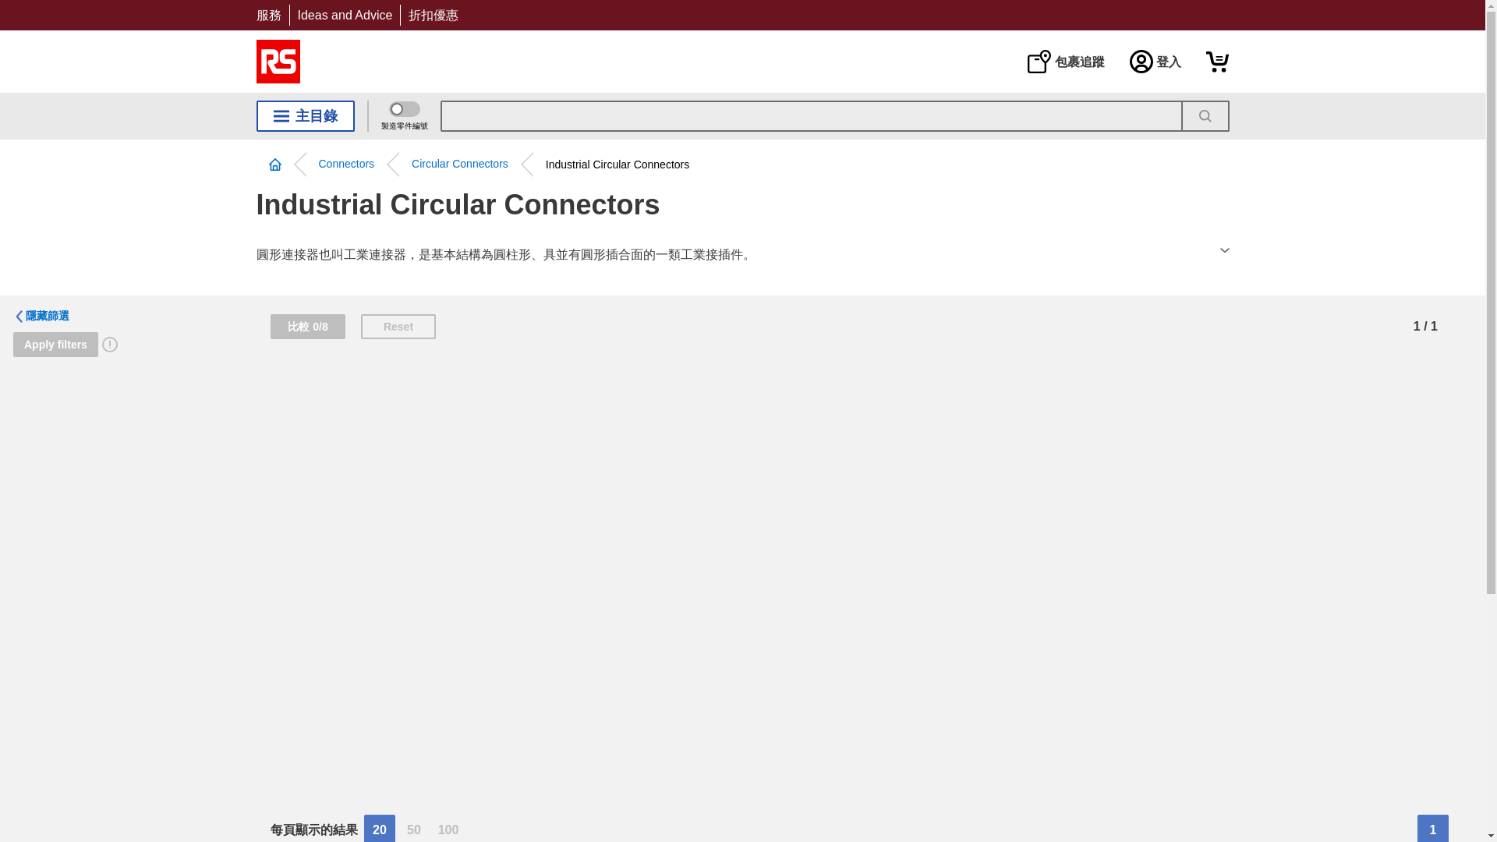  Describe the element at coordinates (345, 15) in the screenshot. I see `Ideas and Advice` at that location.